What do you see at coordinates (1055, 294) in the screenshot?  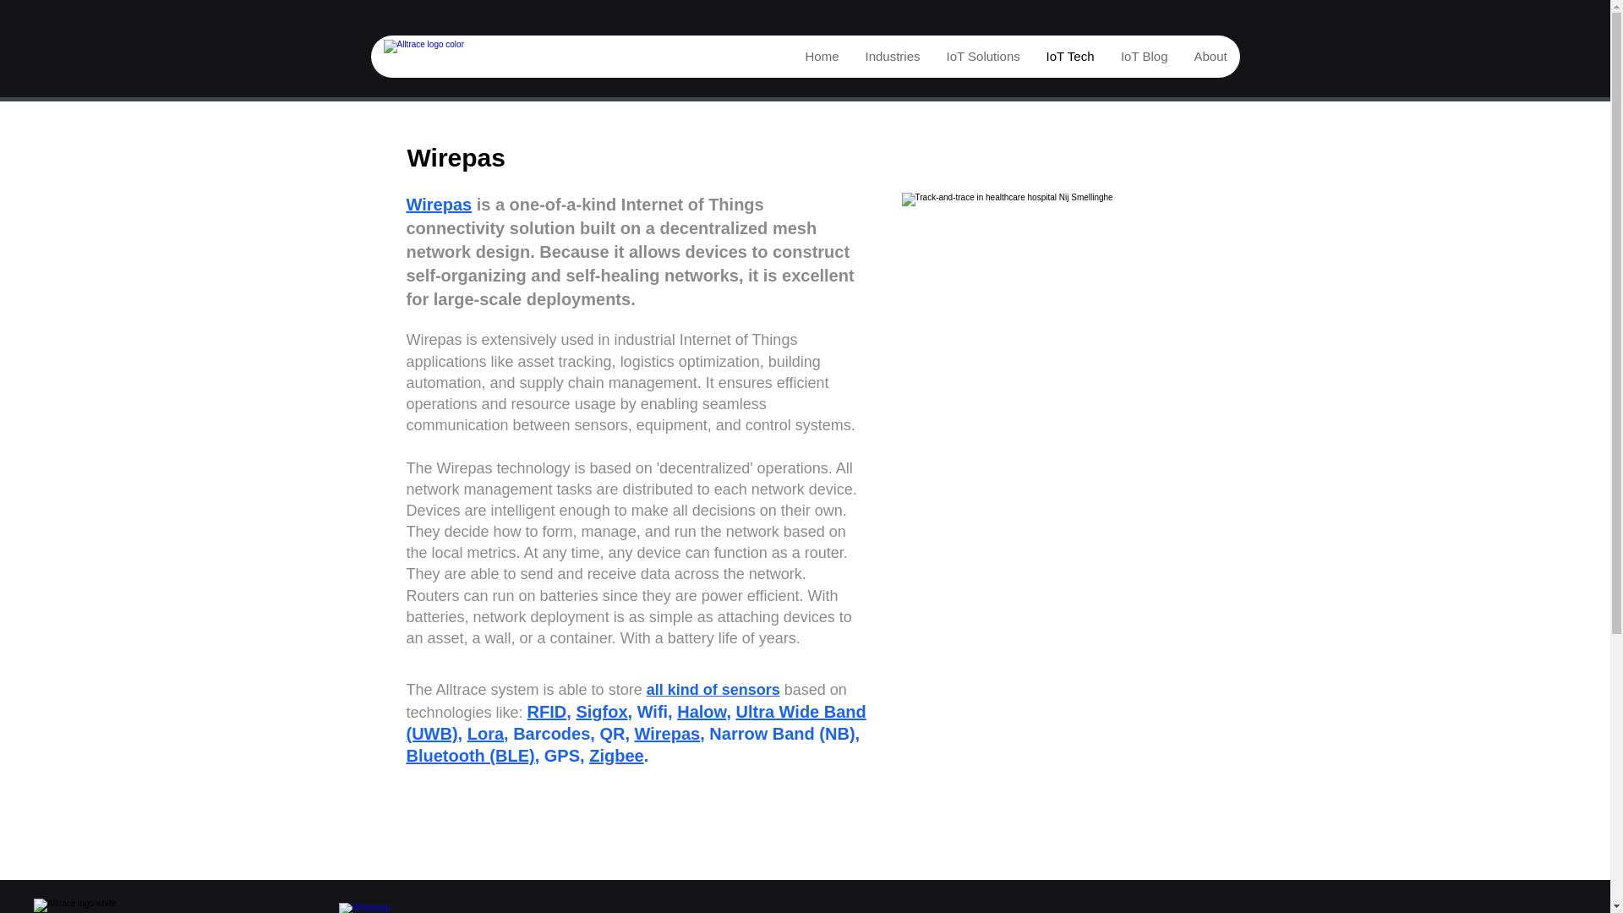 I see `Wireps based track an trace in a hospital` at bounding box center [1055, 294].